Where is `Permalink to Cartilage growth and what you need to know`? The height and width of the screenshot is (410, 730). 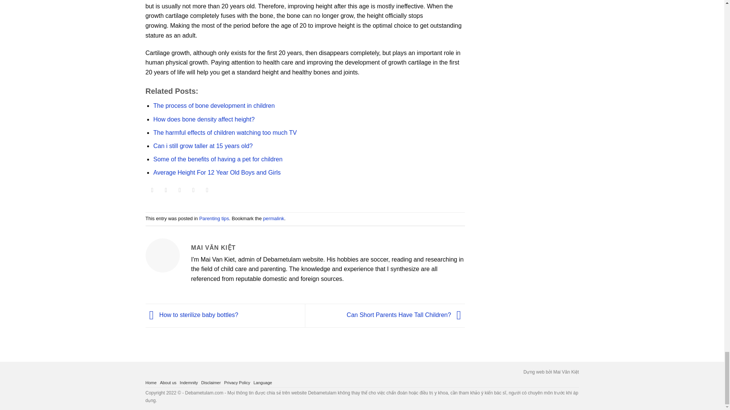
Permalink to Cartilage growth and what you need to know is located at coordinates (273, 219).